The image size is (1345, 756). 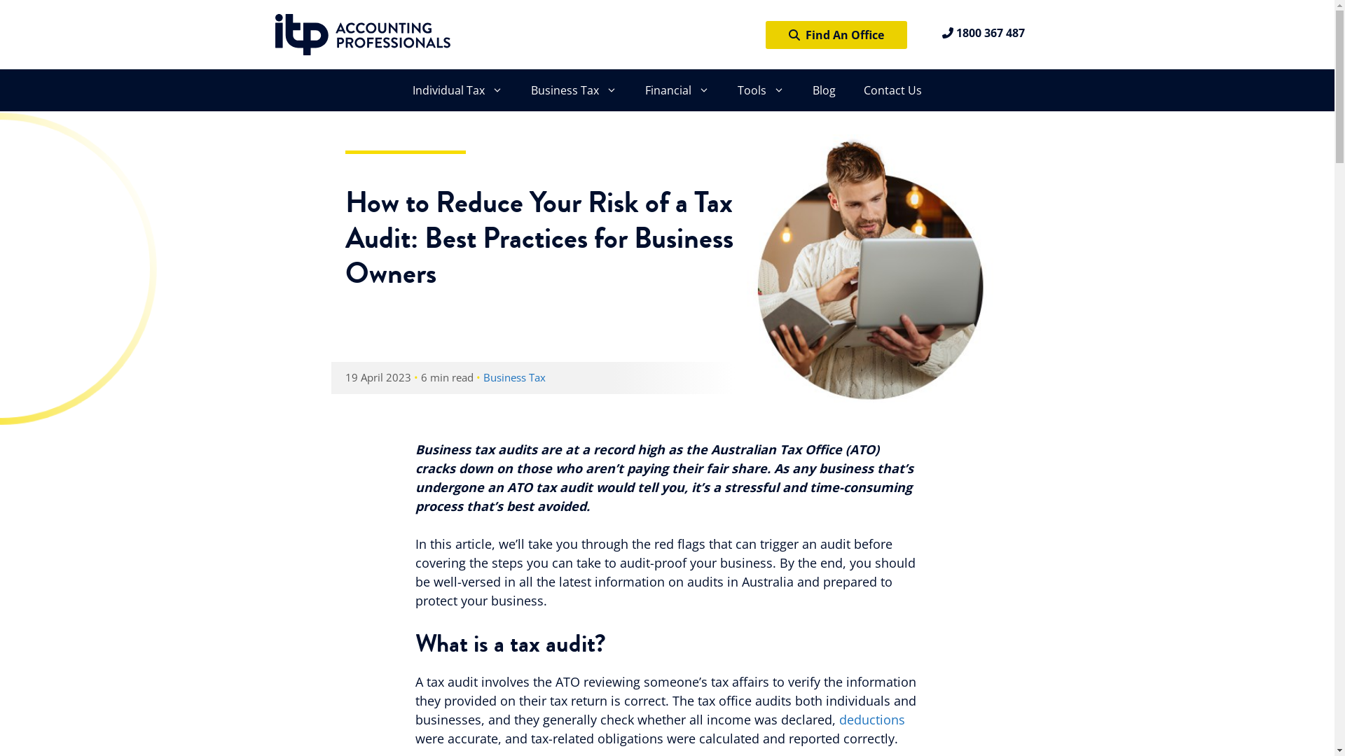 I want to click on Business Tax, so click(x=514, y=377).